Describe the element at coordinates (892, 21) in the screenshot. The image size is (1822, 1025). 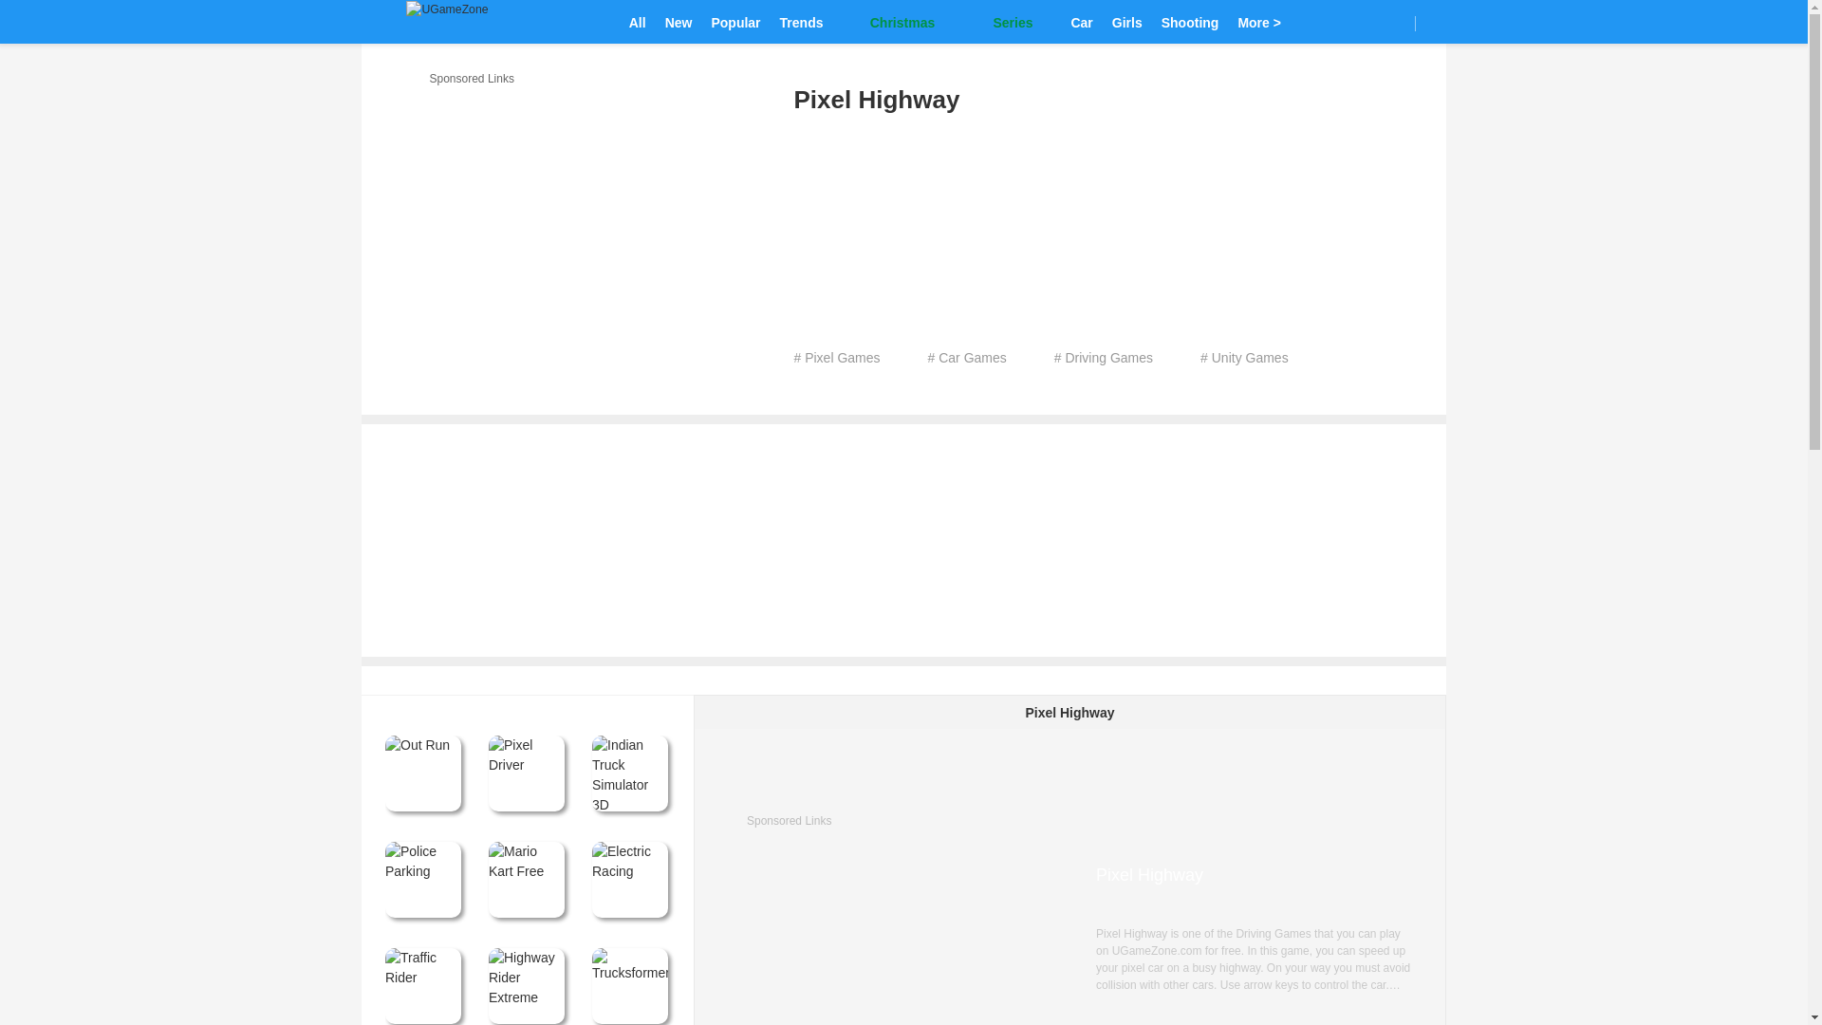
I see `Christmas` at that location.